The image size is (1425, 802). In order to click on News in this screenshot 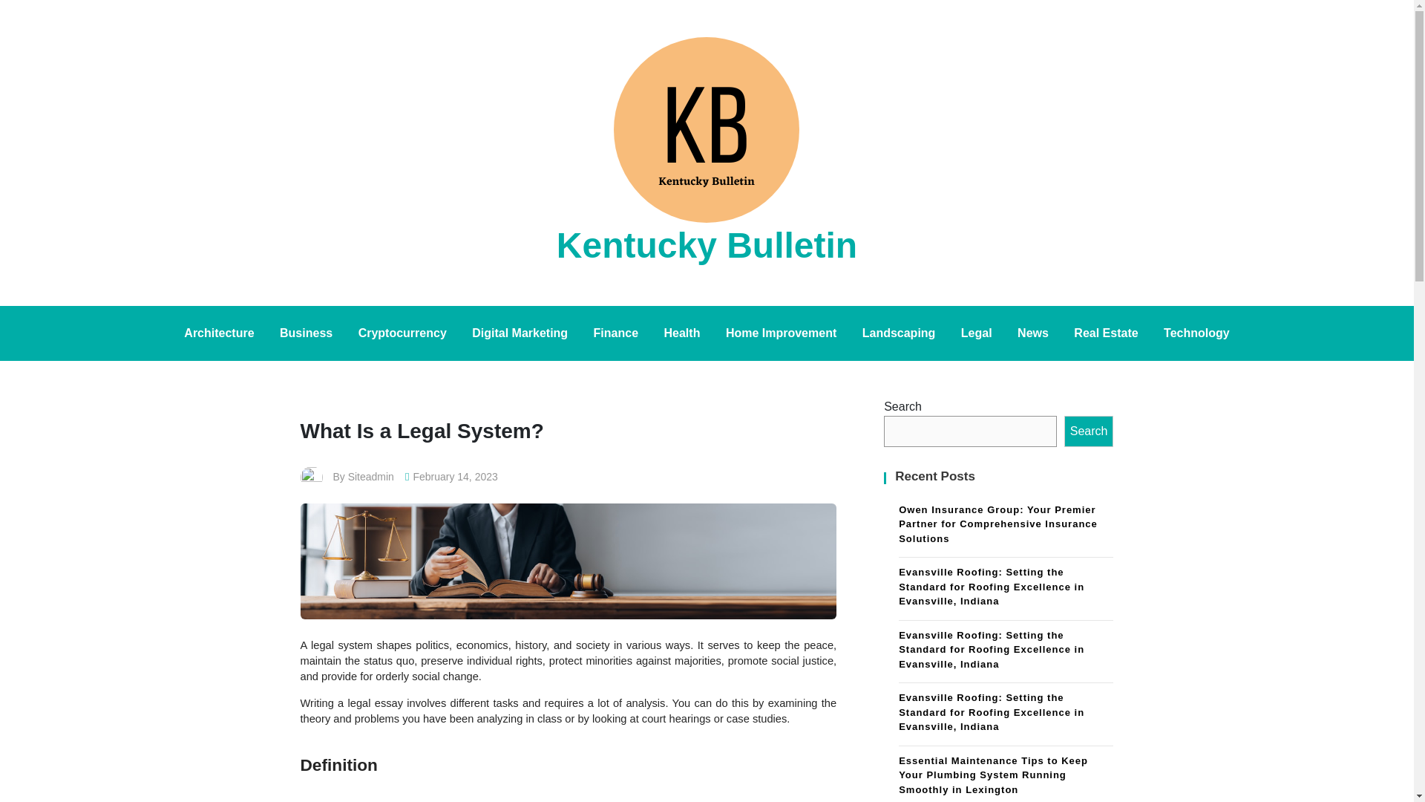, I will do `click(1033, 333)`.